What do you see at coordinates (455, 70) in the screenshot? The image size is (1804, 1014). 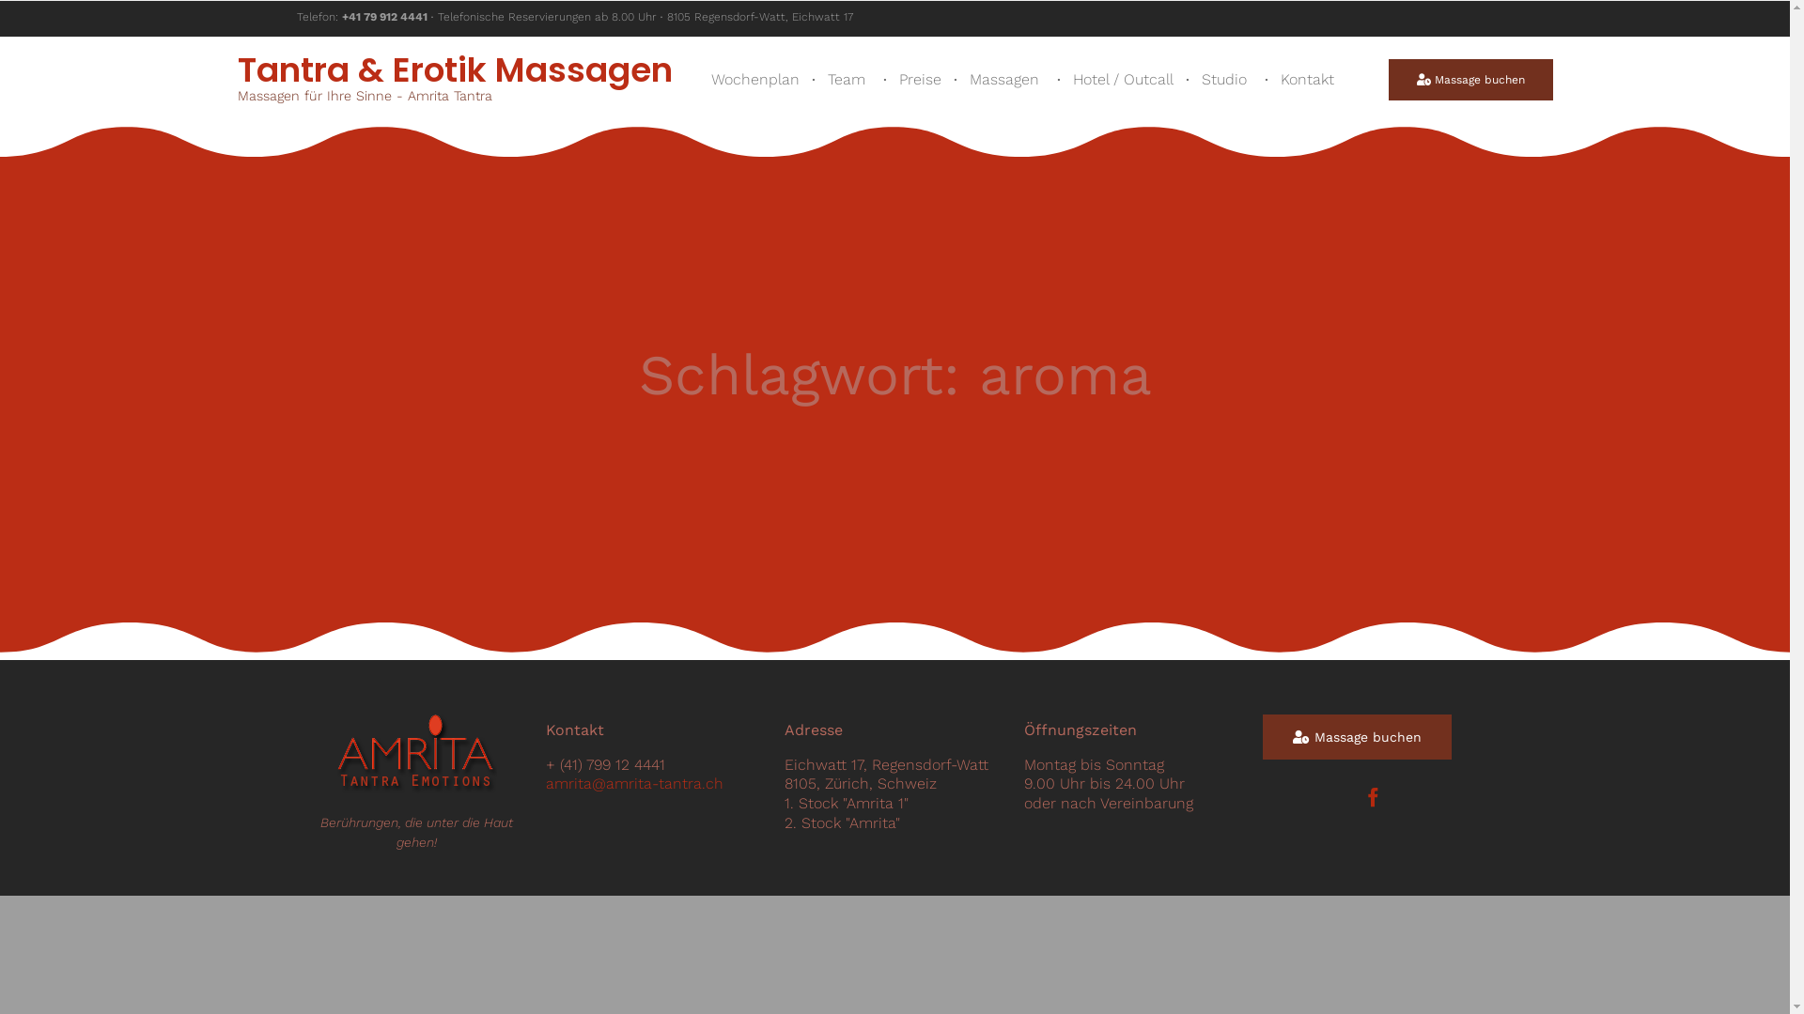 I see `Tantra & Erotik Massagen` at bounding box center [455, 70].